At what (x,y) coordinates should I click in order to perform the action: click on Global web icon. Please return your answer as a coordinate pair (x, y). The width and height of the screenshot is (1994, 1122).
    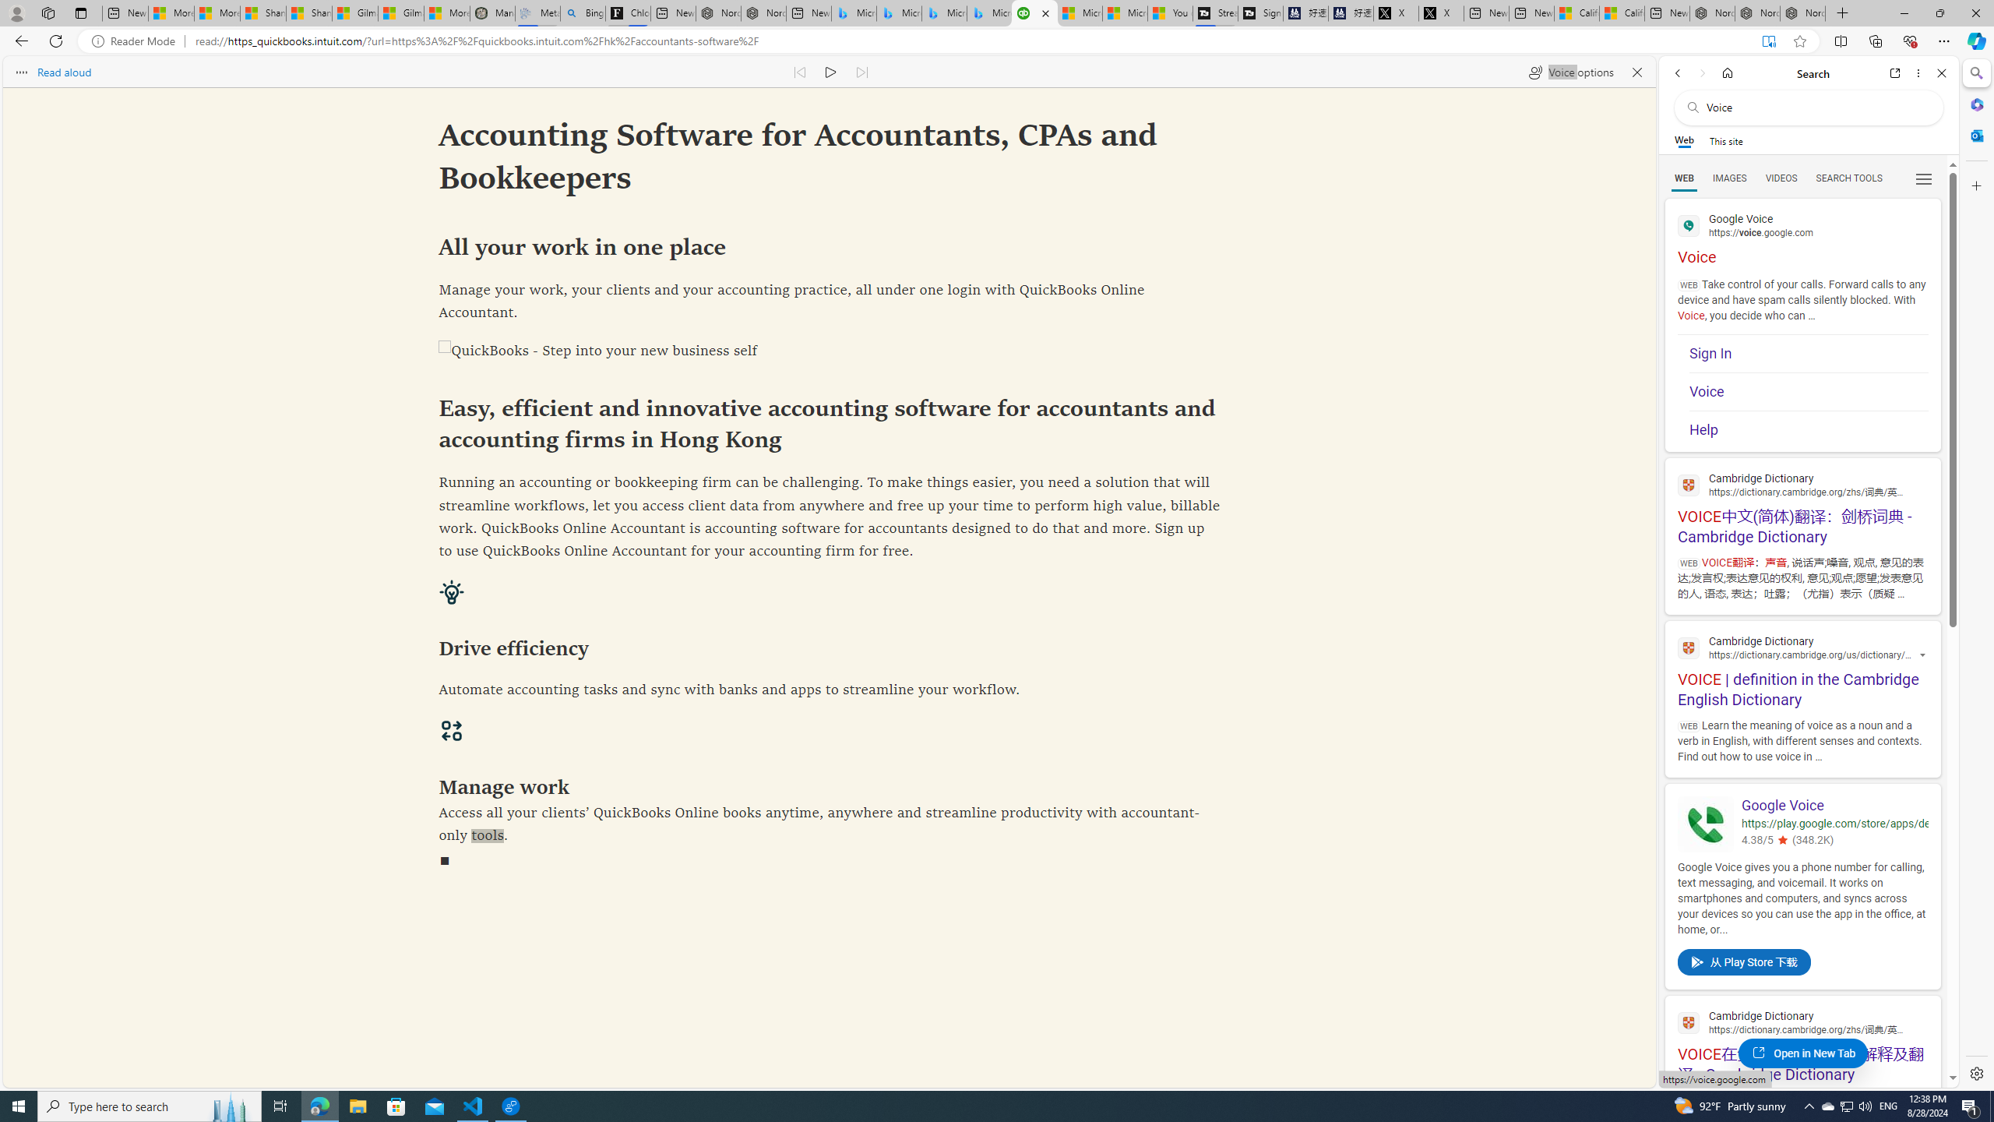
    Looking at the image, I should click on (1689, 1022).